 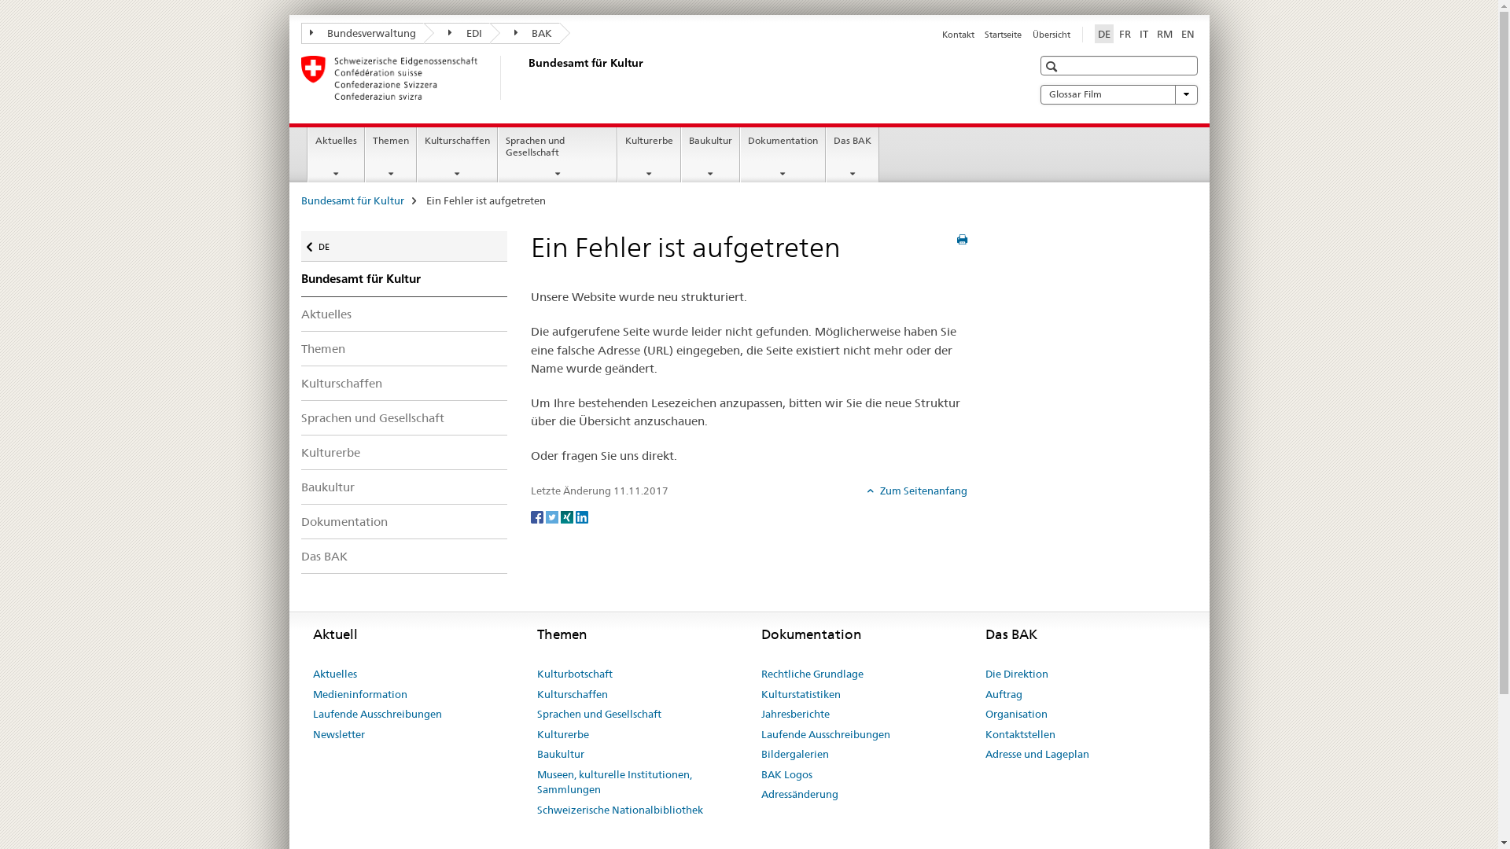 I want to click on Kulturbotschaft, so click(x=574, y=674).